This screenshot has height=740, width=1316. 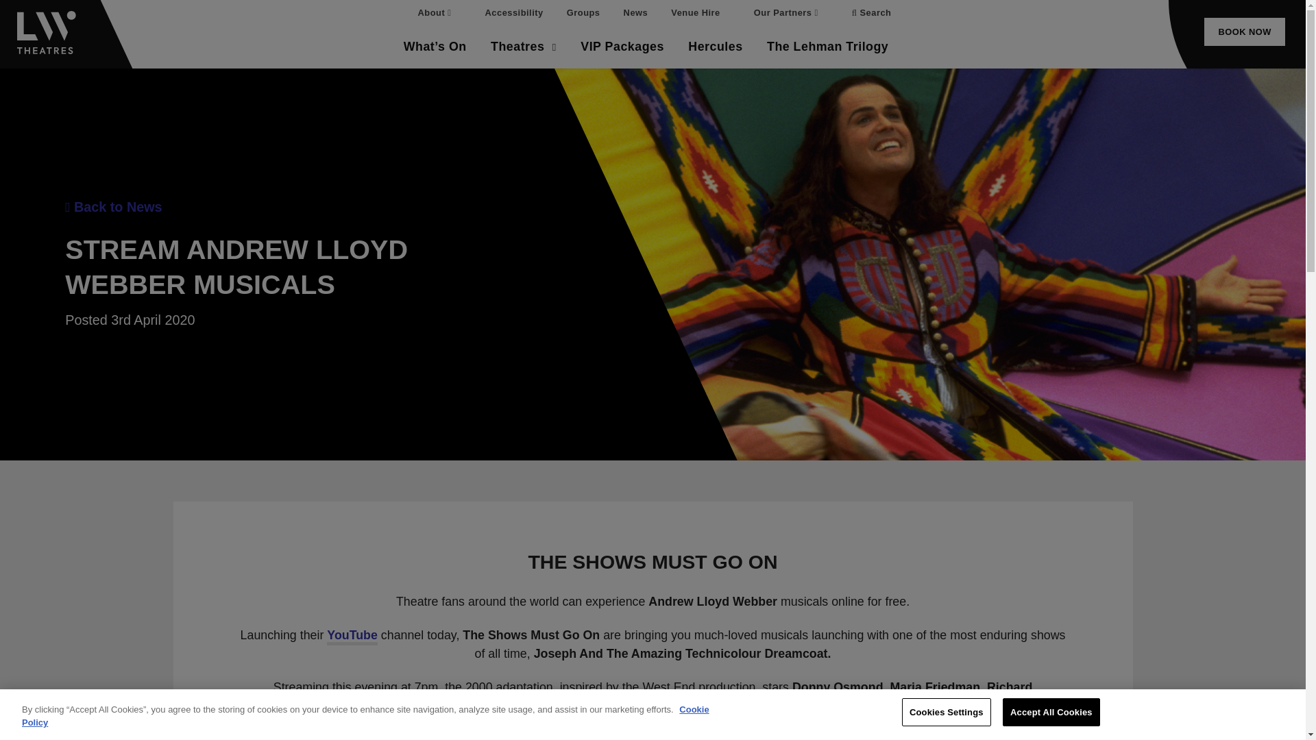 I want to click on LW Theatres, so click(x=48, y=35).